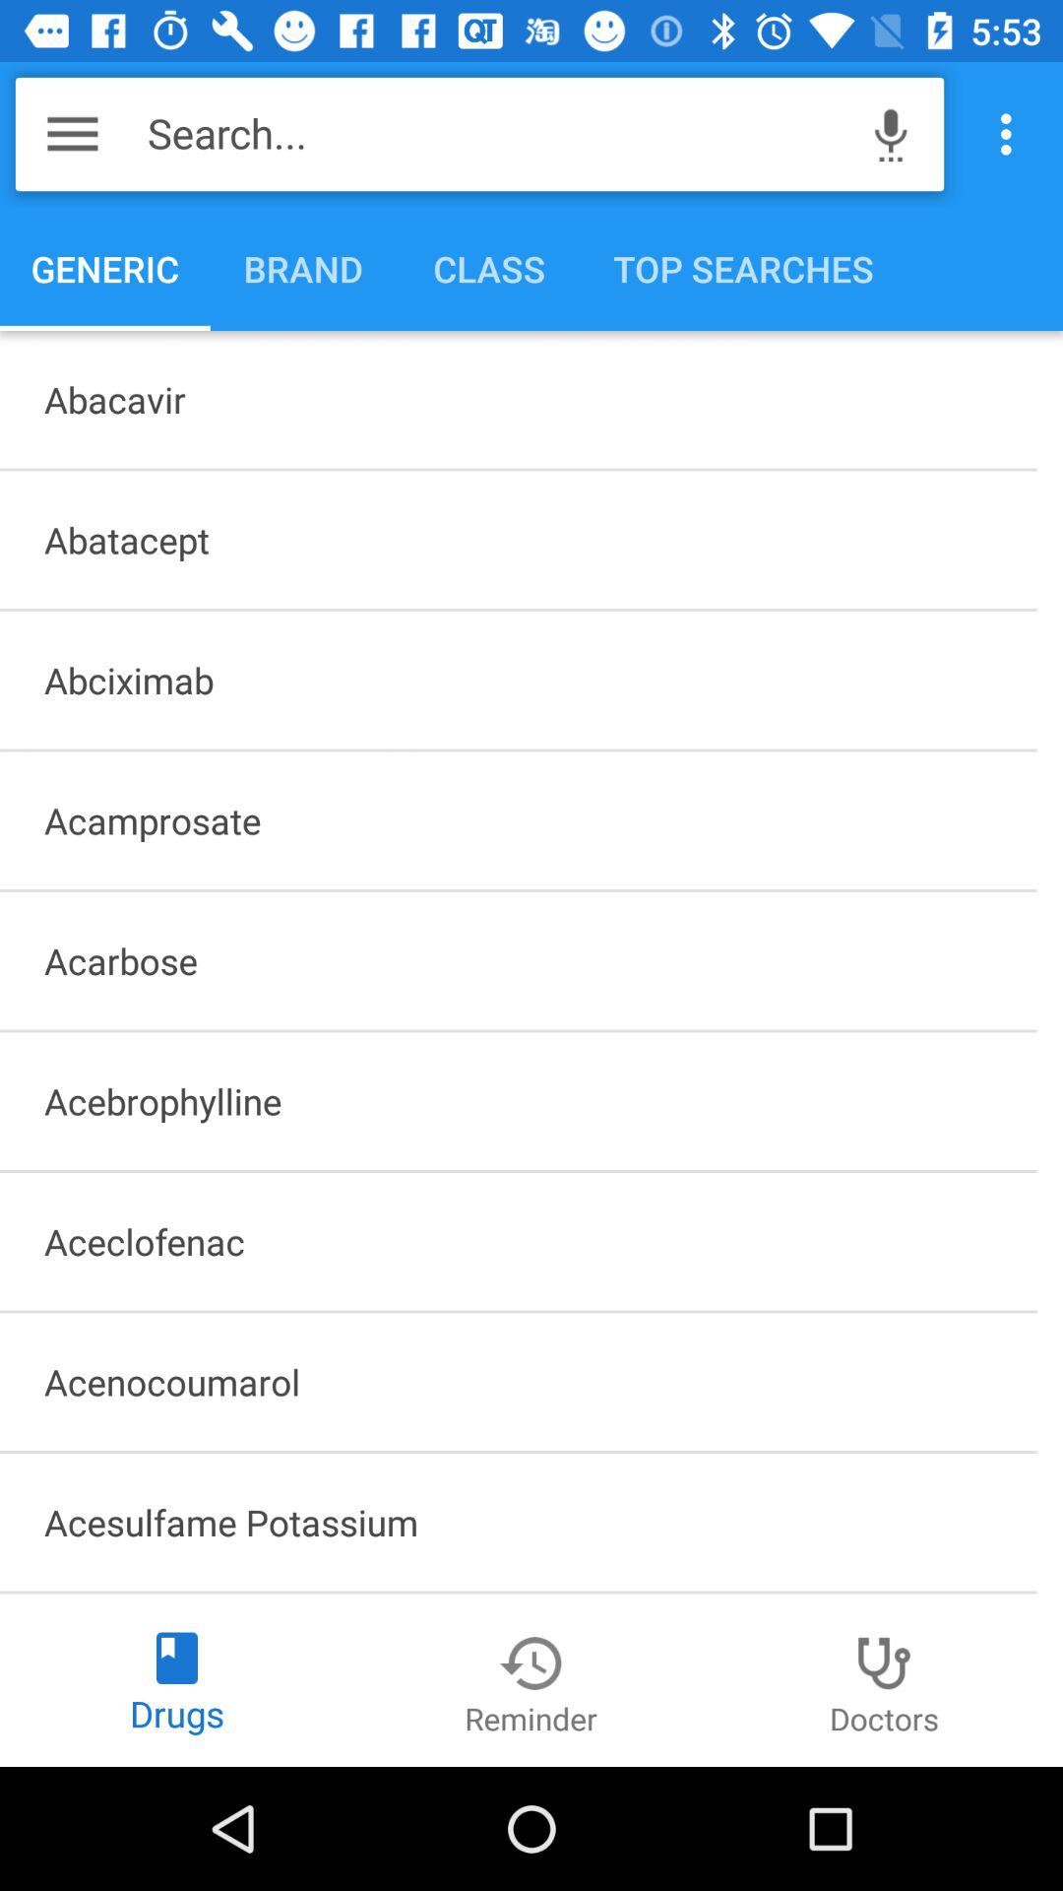 The height and width of the screenshot is (1891, 1063). Describe the element at coordinates (518, 1382) in the screenshot. I see `select item above acesulfame potassium icon` at that location.